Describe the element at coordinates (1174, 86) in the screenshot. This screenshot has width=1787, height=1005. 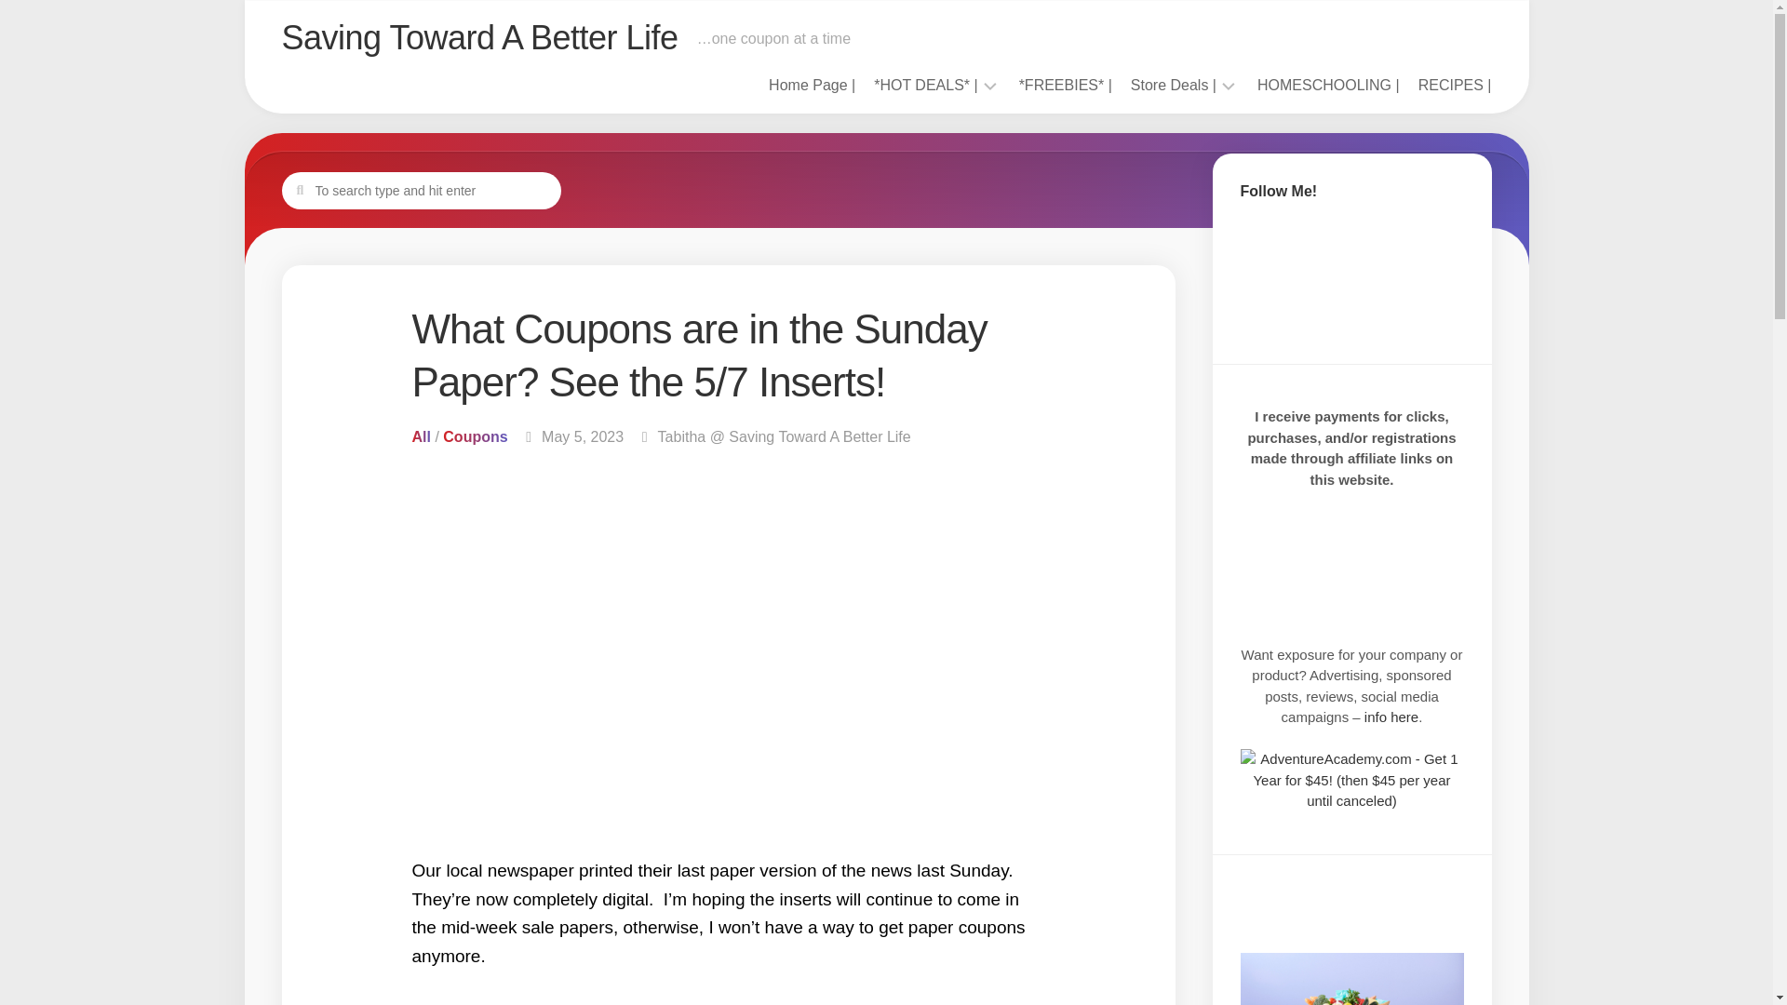
I see `Store Deals` at that location.